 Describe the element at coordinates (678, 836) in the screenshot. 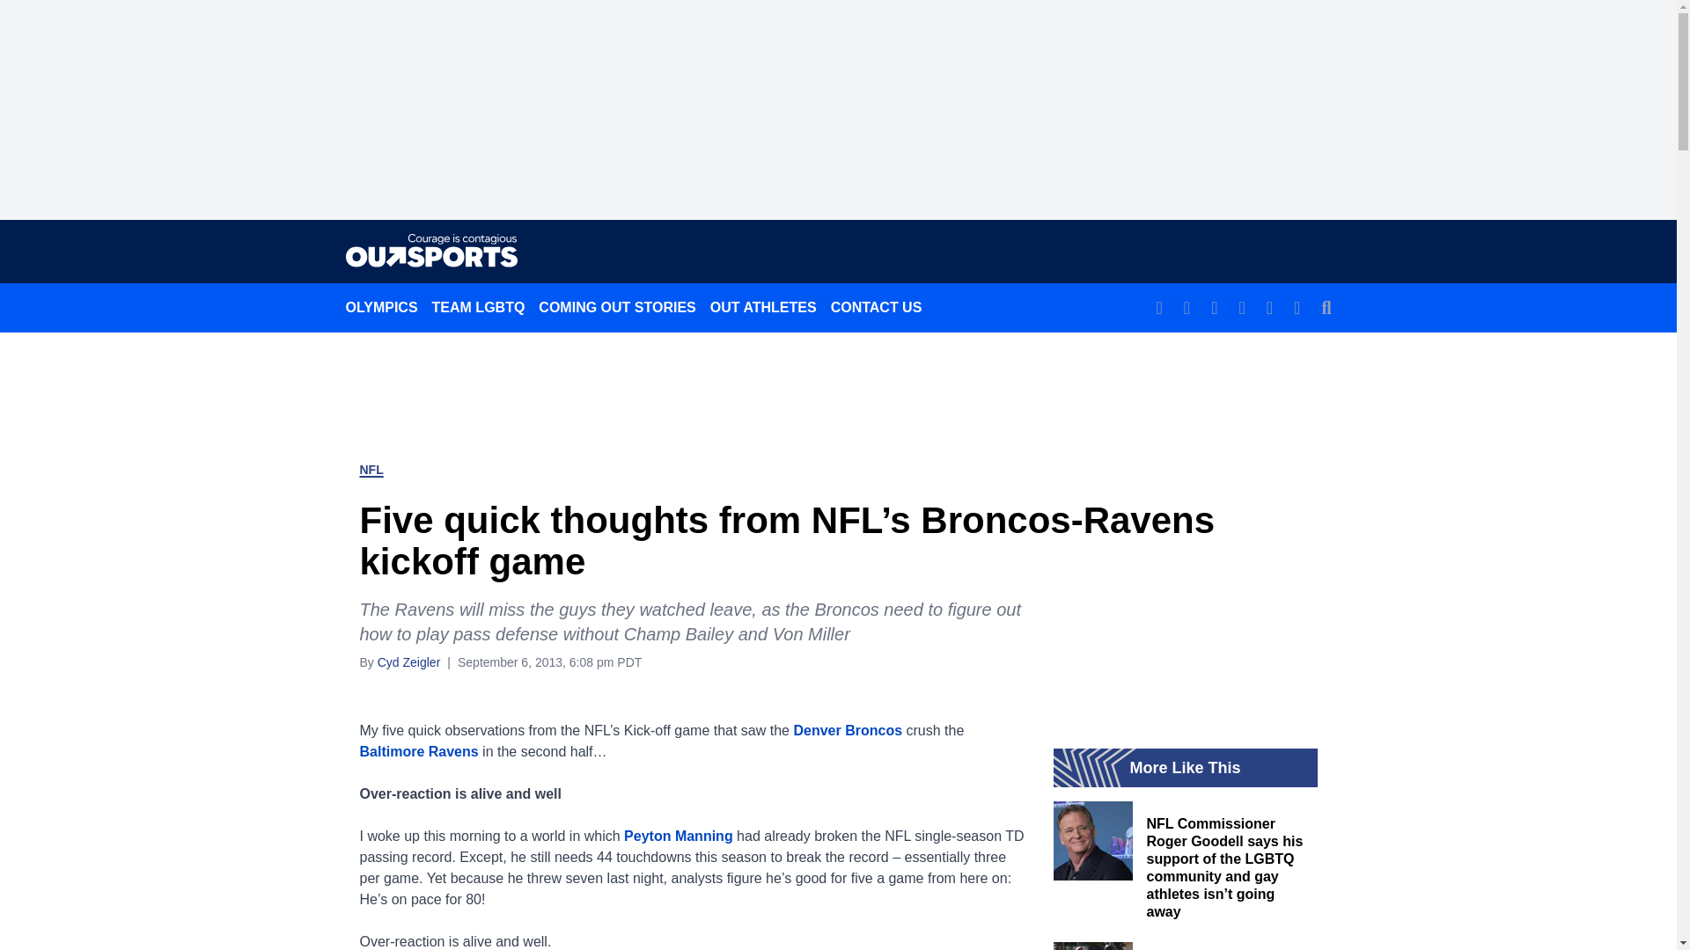

I see `Peyton Manning` at that location.